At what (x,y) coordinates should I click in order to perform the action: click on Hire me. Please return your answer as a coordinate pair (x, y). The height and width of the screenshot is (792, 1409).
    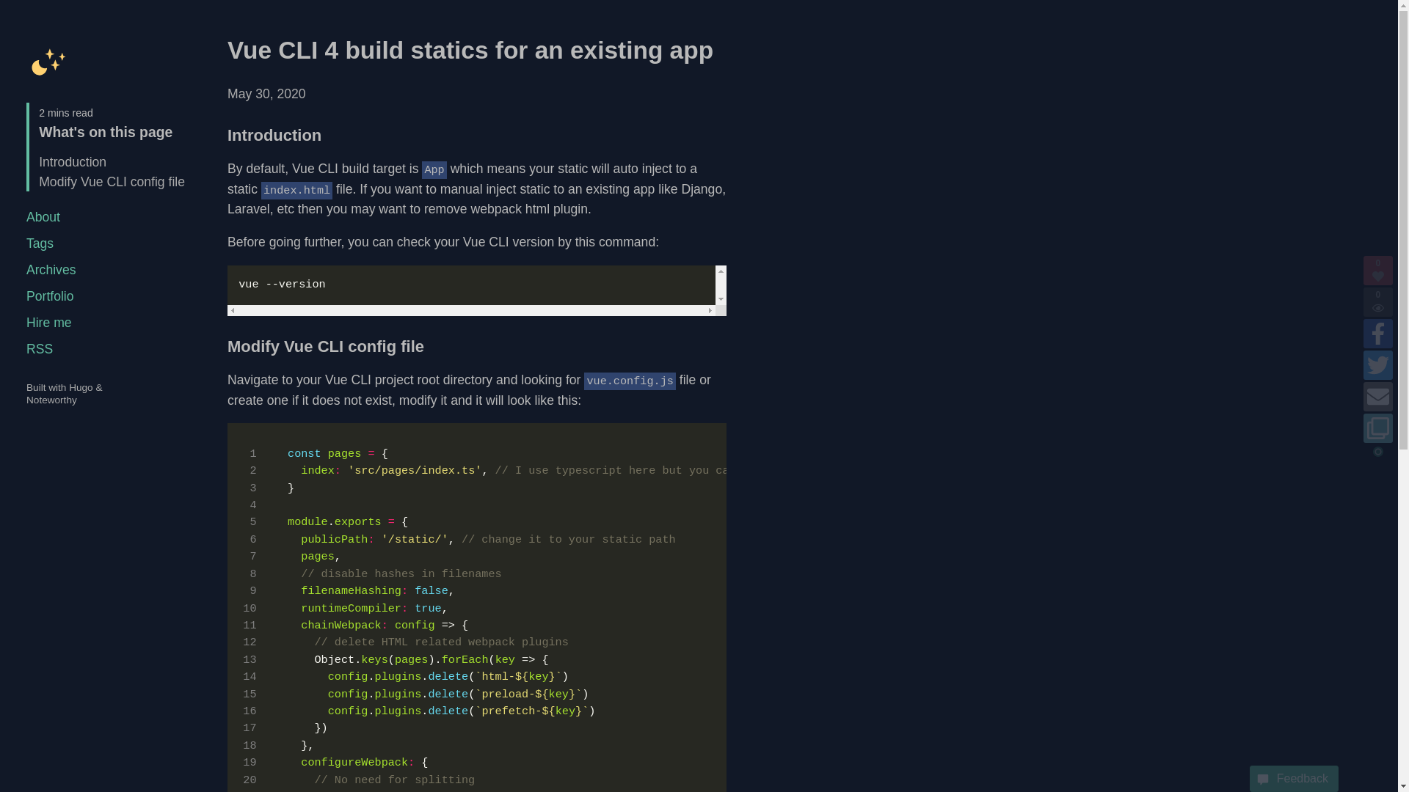
    Looking at the image, I should click on (48, 323).